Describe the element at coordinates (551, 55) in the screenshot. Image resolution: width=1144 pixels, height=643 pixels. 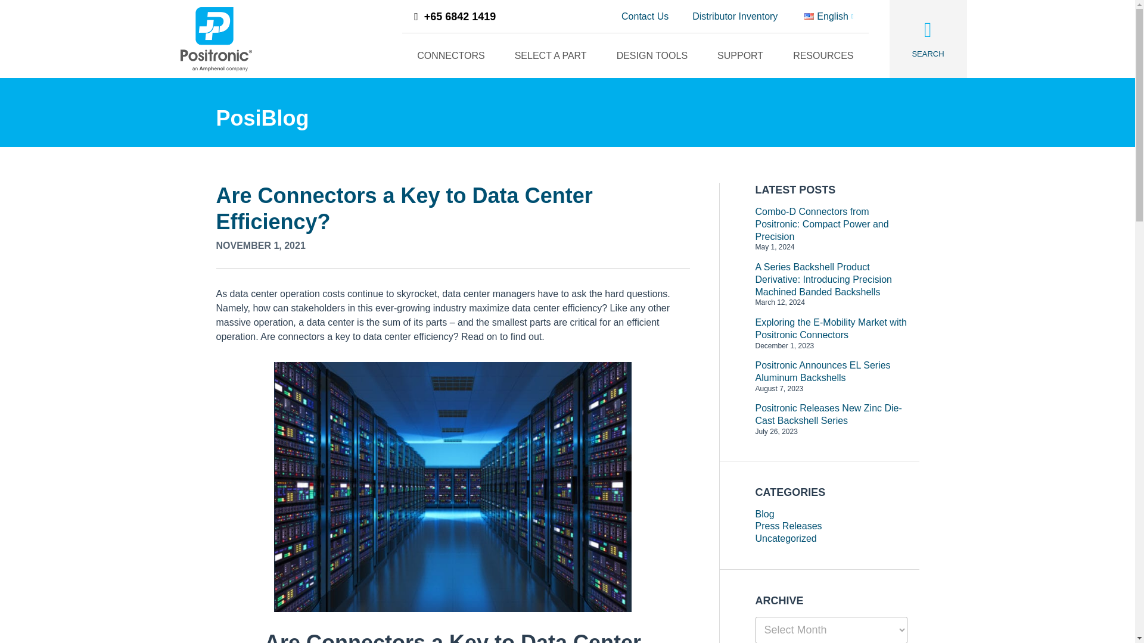
I see `SELECT A PART` at that location.